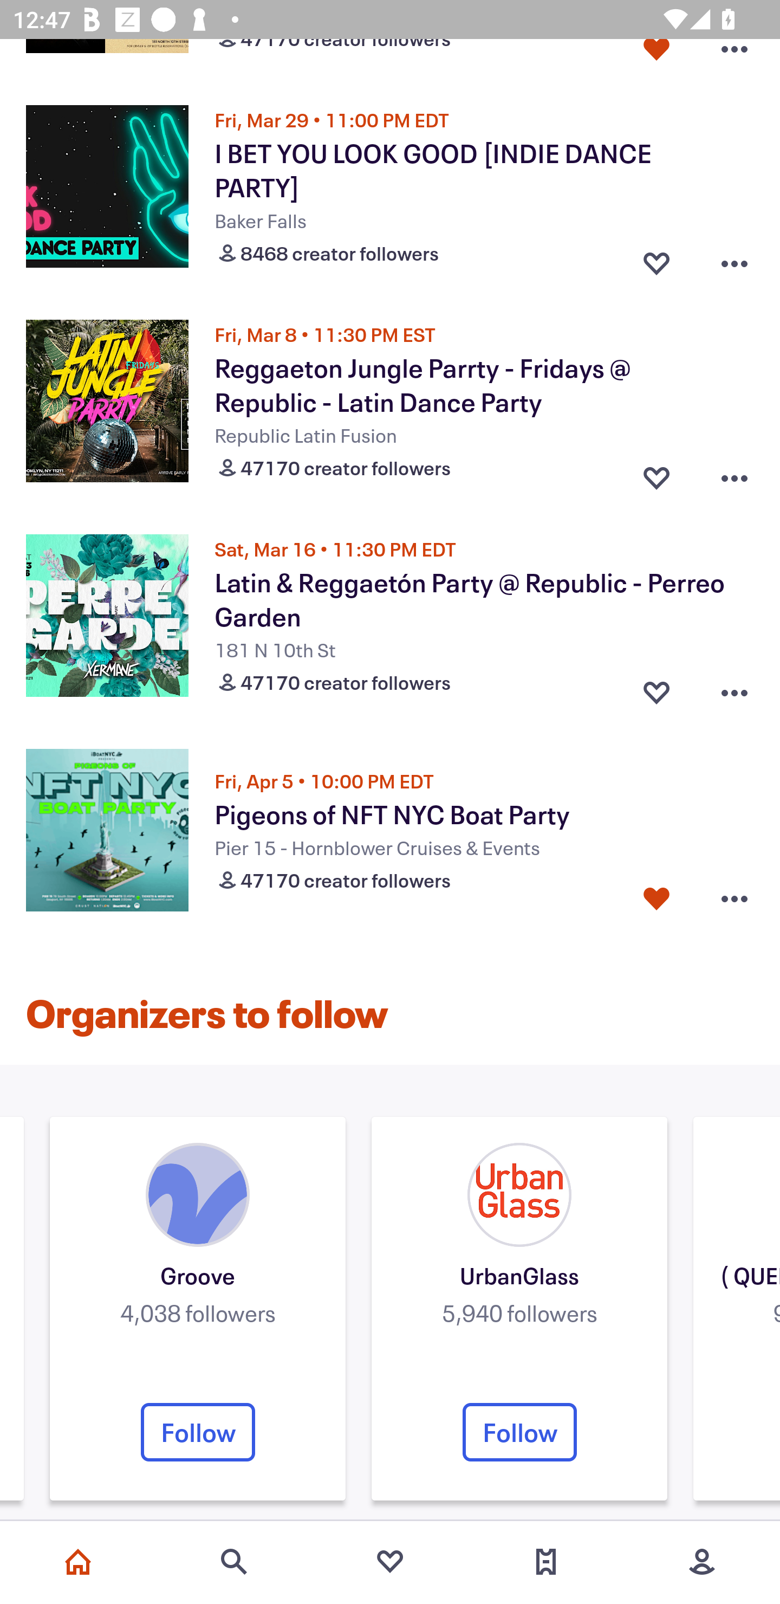 The image size is (780, 1604). Describe the element at coordinates (656, 898) in the screenshot. I see `Favorite button` at that location.